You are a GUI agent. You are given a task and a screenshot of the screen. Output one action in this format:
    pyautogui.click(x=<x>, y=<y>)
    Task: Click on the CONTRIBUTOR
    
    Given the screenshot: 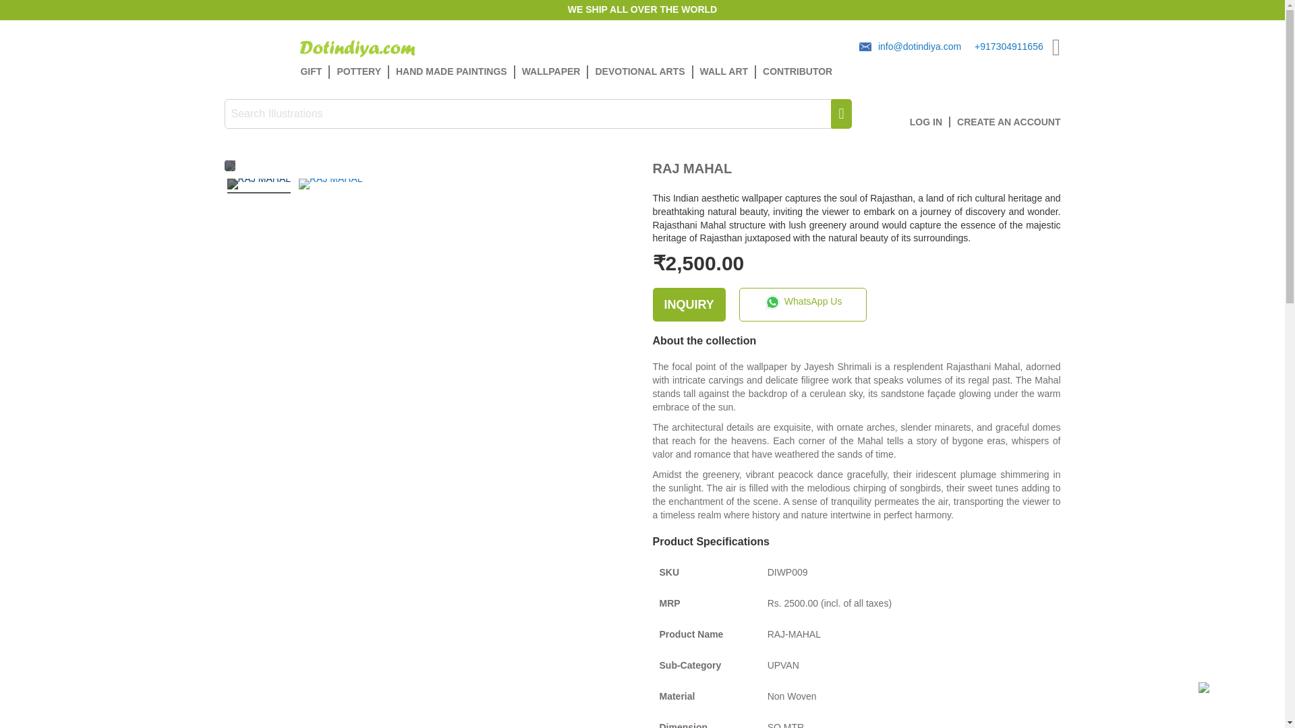 What is the action you would take?
    pyautogui.click(x=797, y=71)
    